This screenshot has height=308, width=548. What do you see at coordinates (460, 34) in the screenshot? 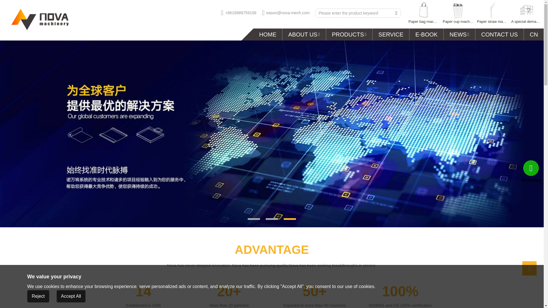
I see `News` at bounding box center [460, 34].